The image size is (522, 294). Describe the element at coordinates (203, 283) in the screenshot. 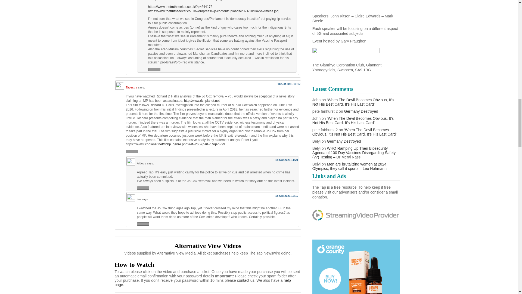

I see `help page` at that location.